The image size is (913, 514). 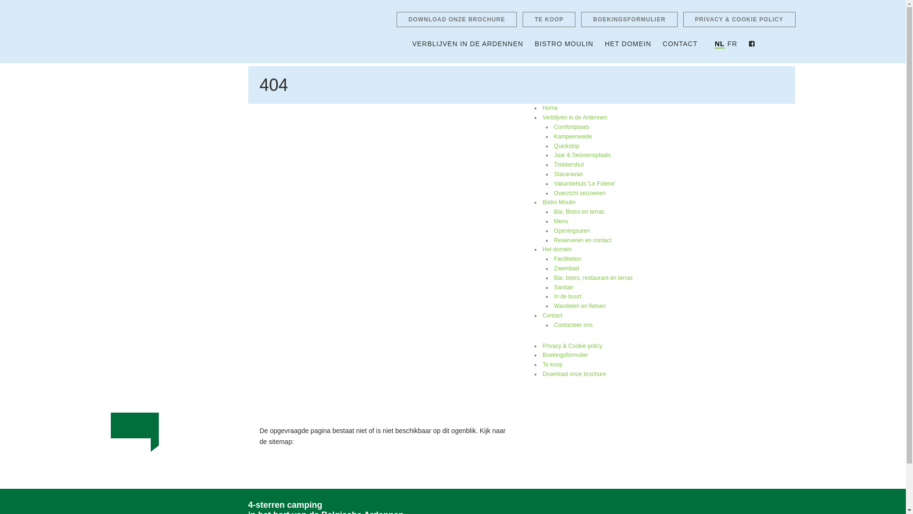 I want to click on 4-sterren camping met zwembad in de Ardennen, so click(x=176, y=30).